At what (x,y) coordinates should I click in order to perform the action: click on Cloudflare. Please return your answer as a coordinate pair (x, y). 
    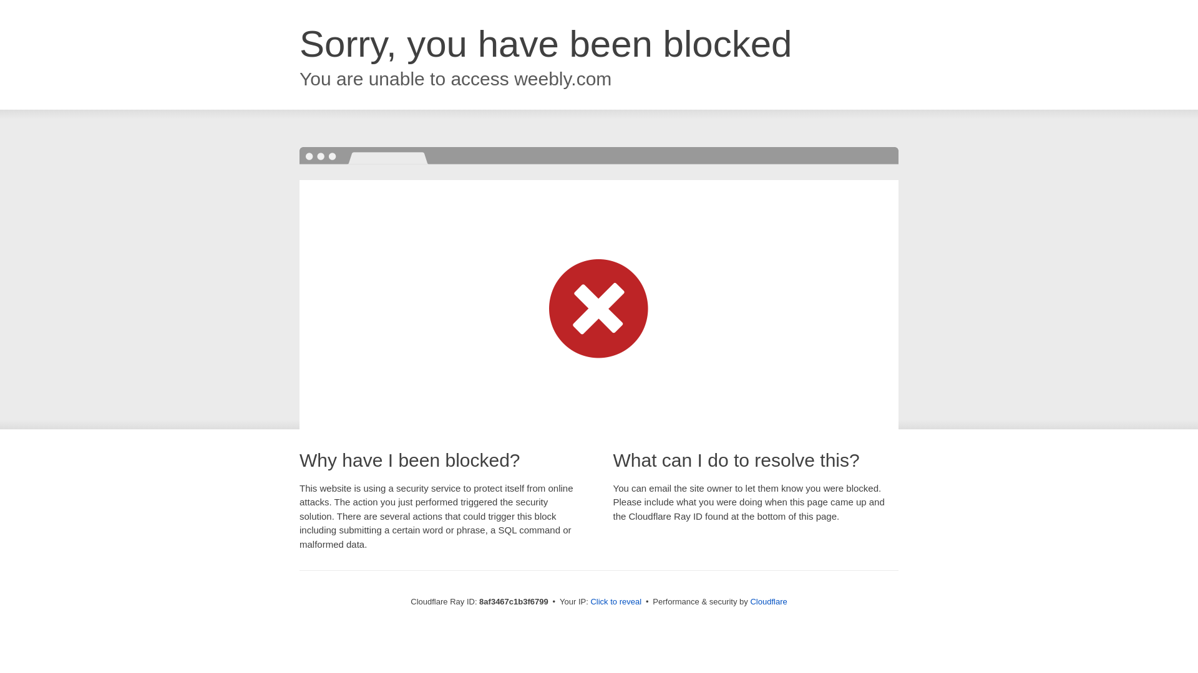
    Looking at the image, I should click on (768, 601).